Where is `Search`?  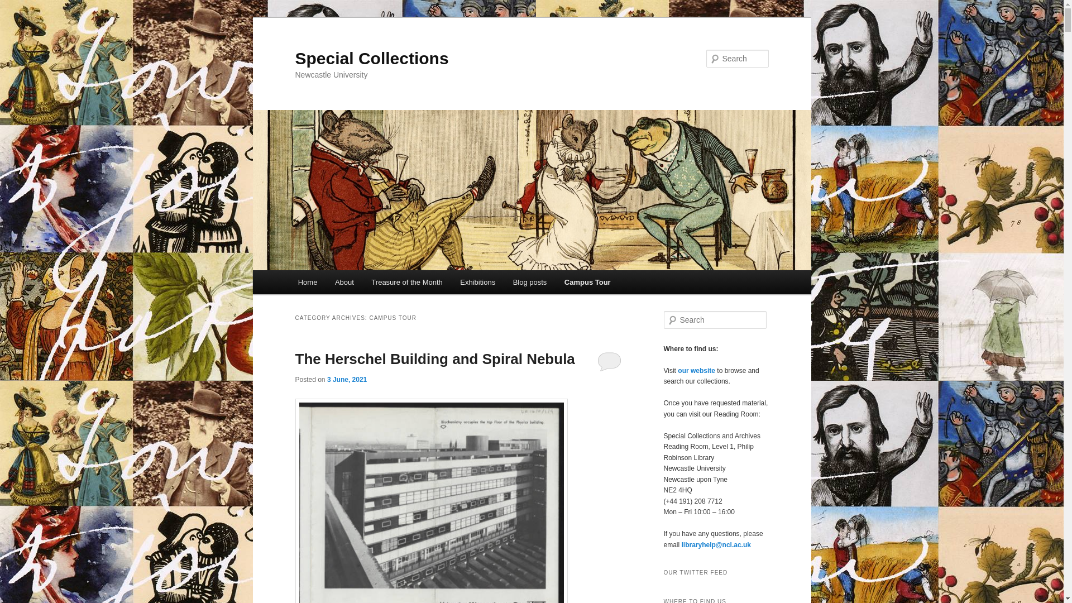
Search is located at coordinates (18, 6).